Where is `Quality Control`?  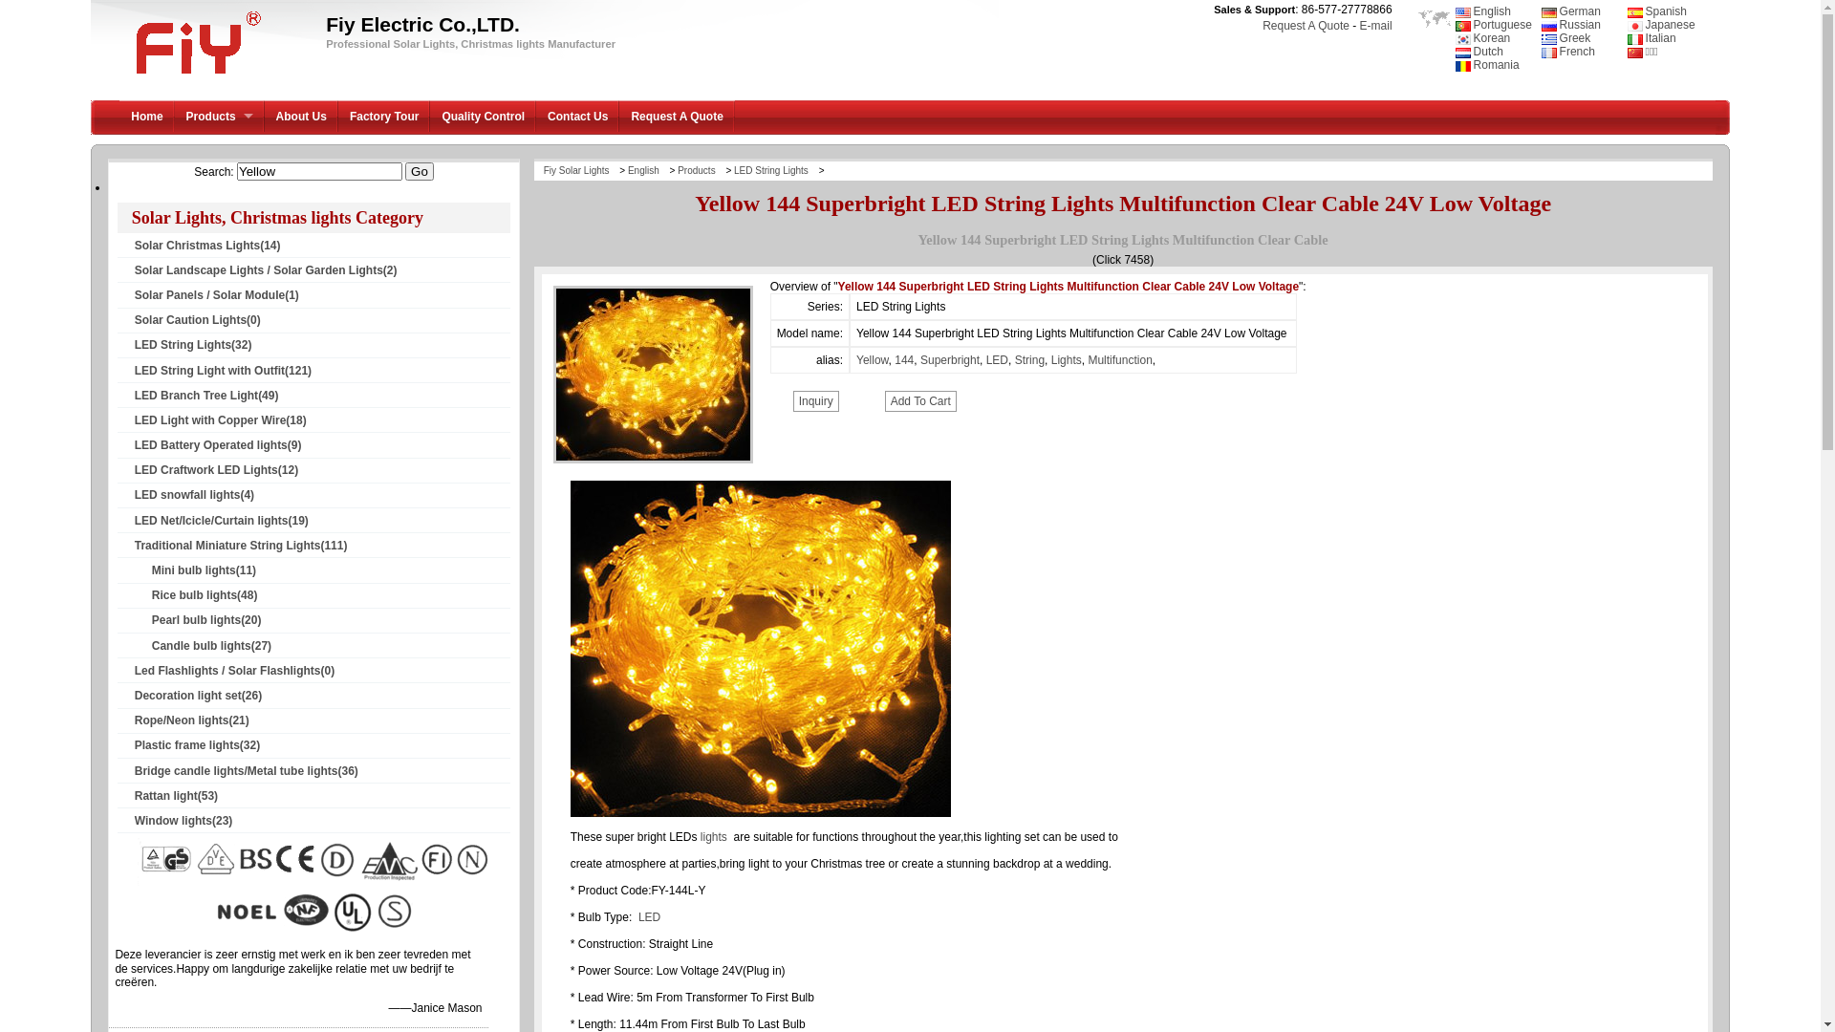
Quality Control is located at coordinates (484, 117).